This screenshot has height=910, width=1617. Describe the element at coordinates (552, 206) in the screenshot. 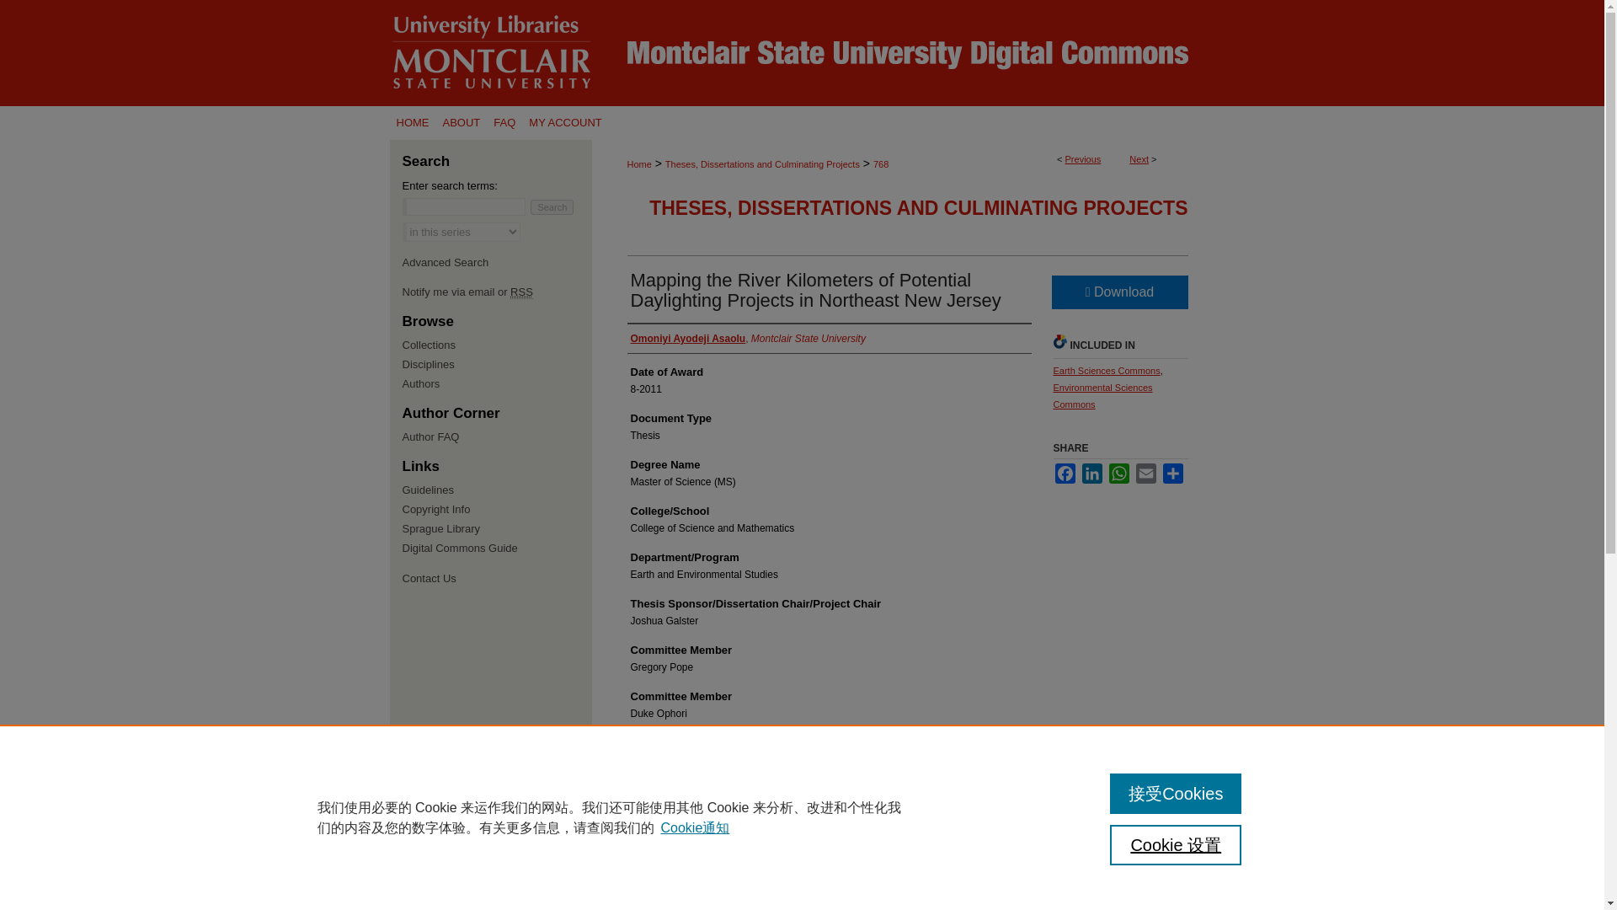

I see `Search` at that location.